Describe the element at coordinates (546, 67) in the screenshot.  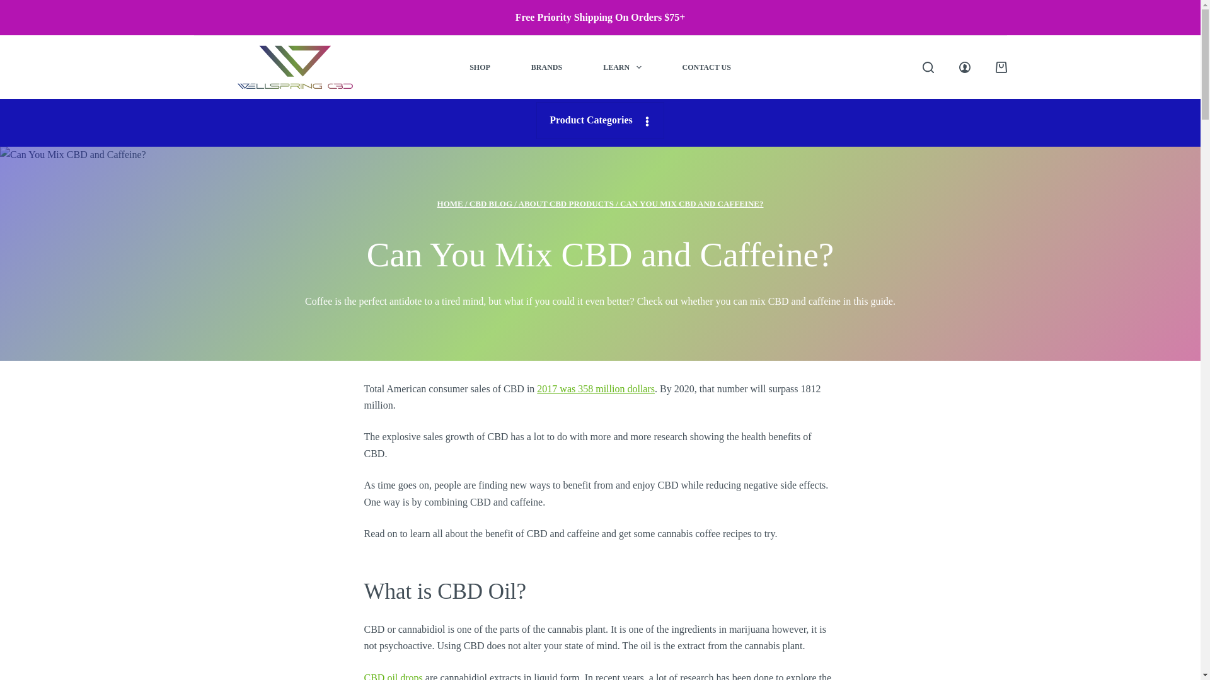
I see `BRANDS` at that location.